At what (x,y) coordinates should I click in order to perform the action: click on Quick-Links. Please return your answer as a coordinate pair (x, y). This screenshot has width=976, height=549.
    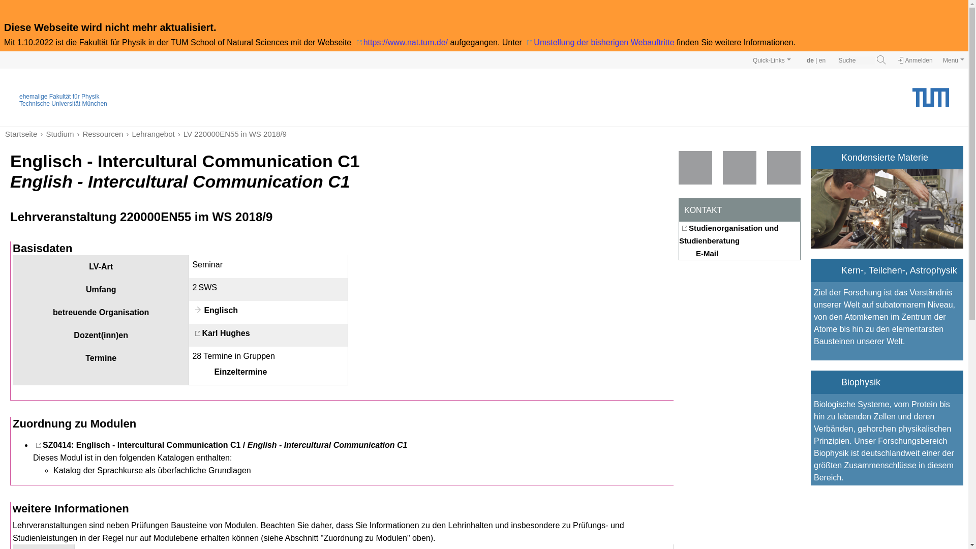
    Looking at the image, I should click on (772, 60).